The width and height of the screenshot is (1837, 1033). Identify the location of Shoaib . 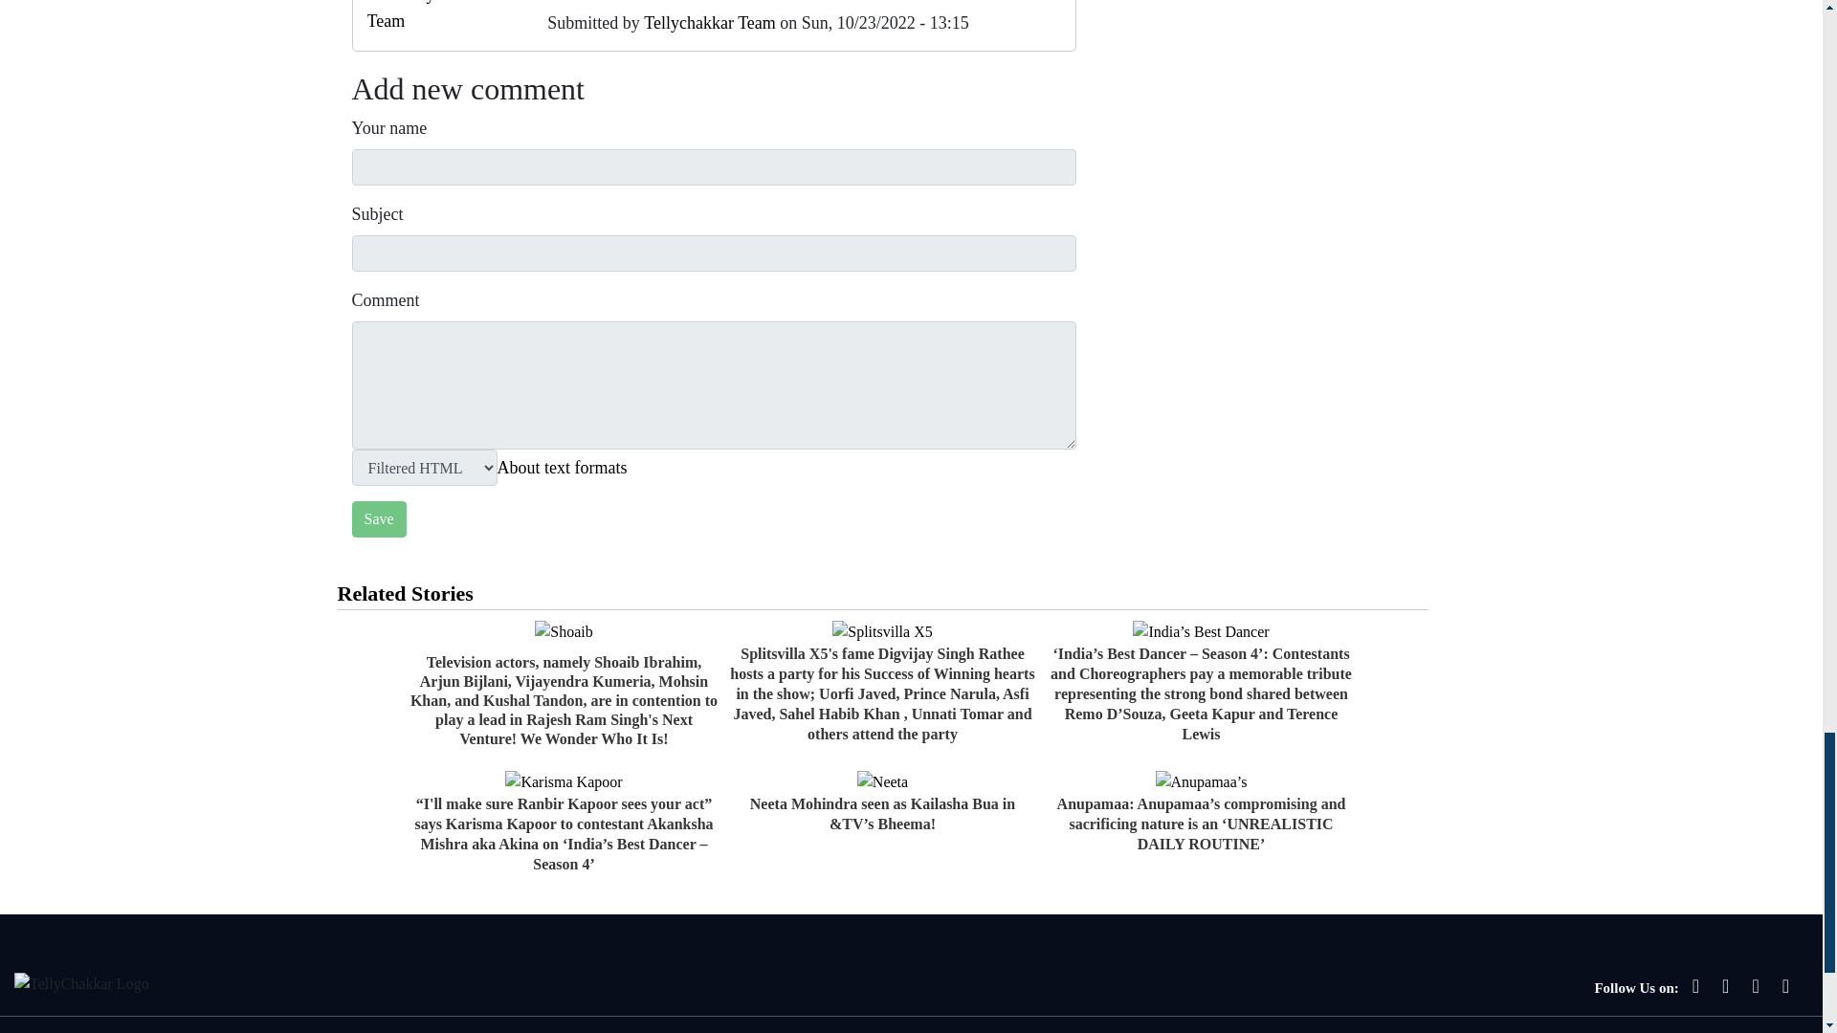
(563, 631).